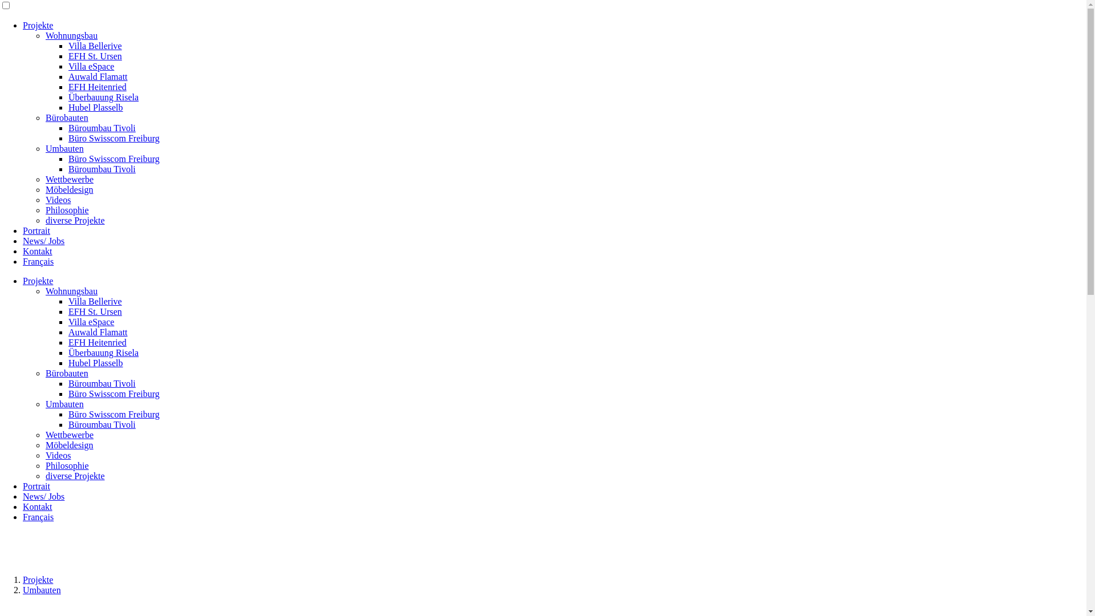 This screenshot has height=616, width=1095. What do you see at coordinates (91, 66) in the screenshot?
I see `Villa eSpace` at bounding box center [91, 66].